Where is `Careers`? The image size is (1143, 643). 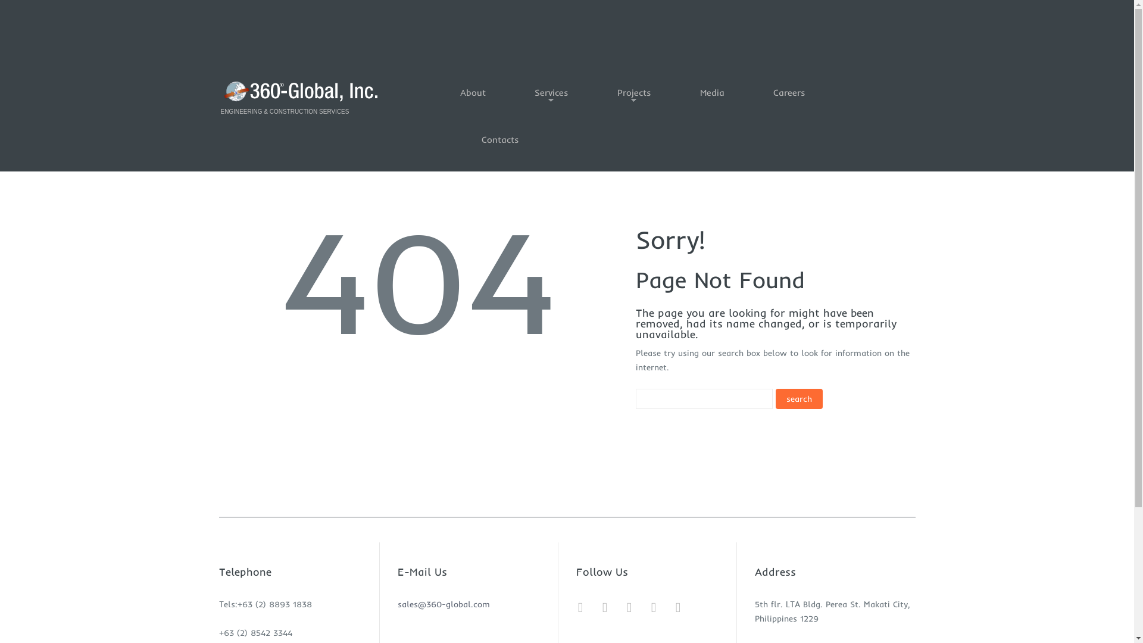
Careers is located at coordinates (789, 101).